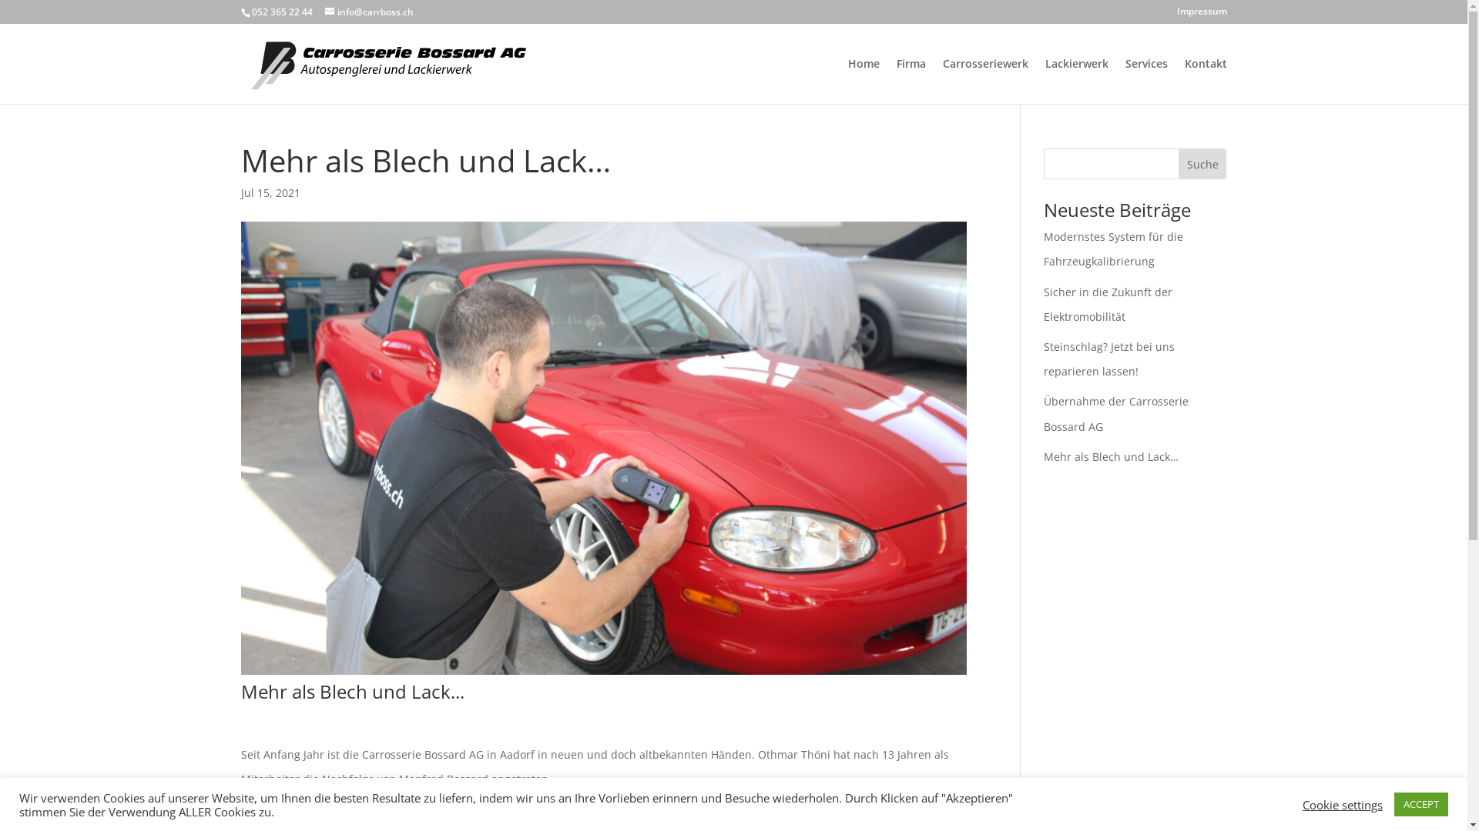 The image size is (1479, 831). What do you see at coordinates (1146, 82) in the screenshot?
I see `Services` at bounding box center [1146, 82].